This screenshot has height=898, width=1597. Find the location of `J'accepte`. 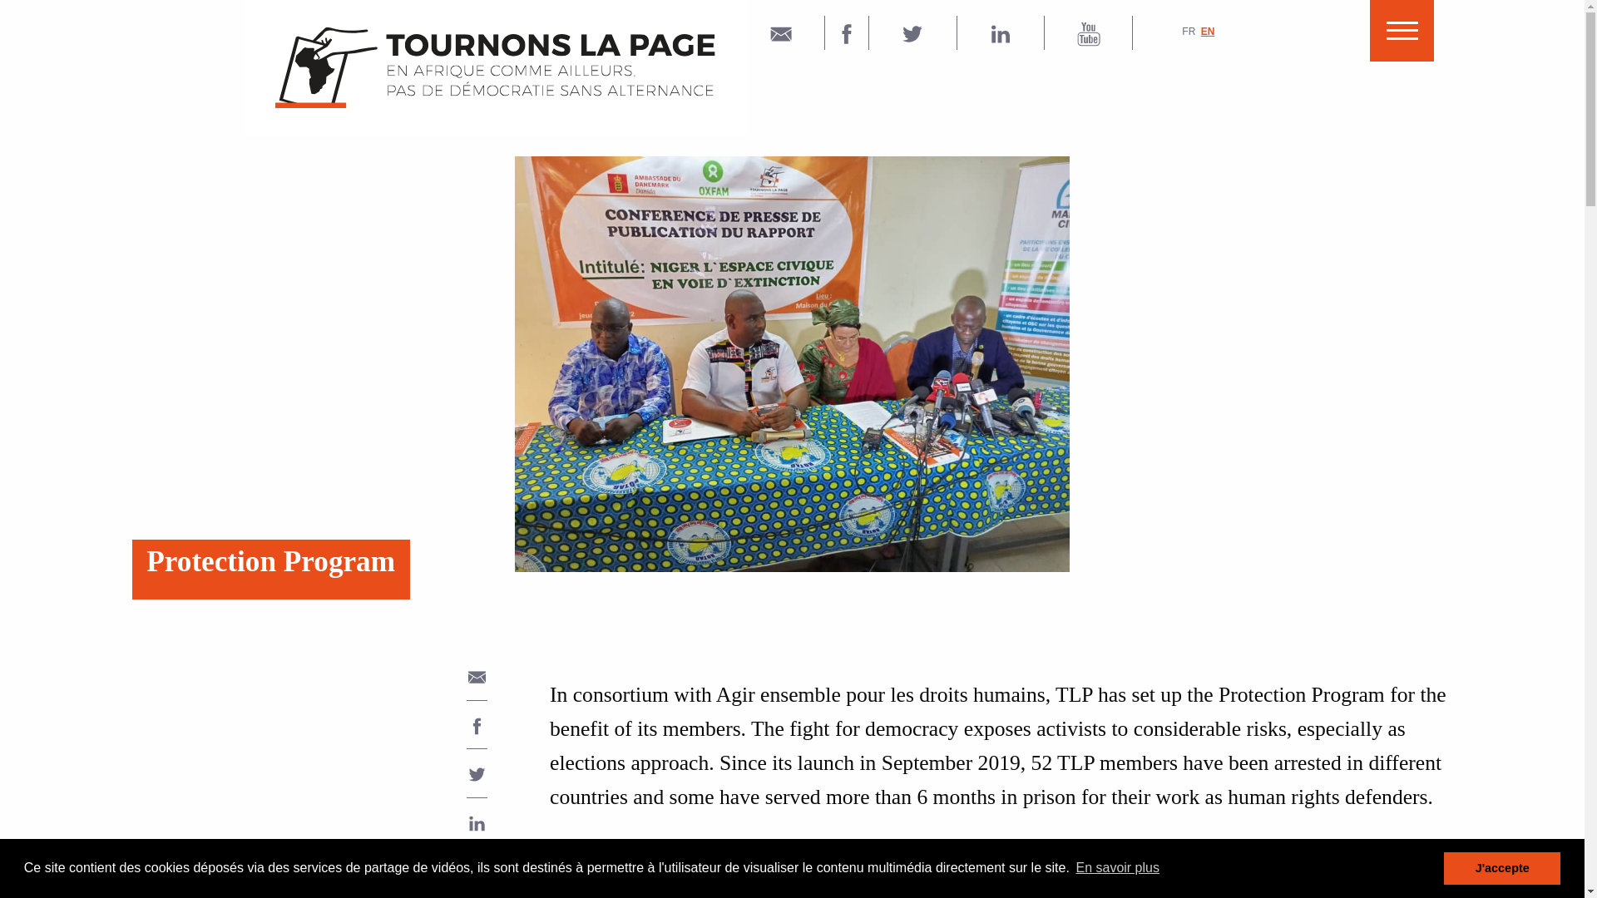

J'accepte is located at coordinates (1501, 867).